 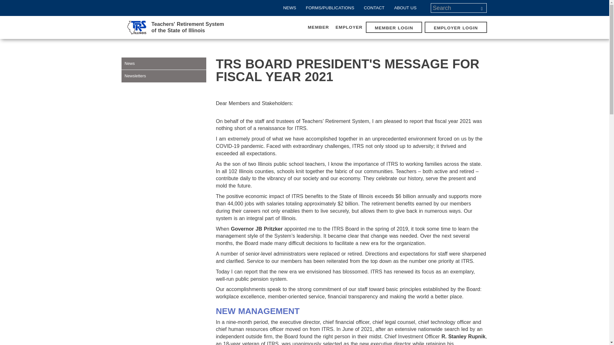 What do you see at coordinates (289, 8) in the screenshot?
I see `NEWS` at bounding box center [289, 8].